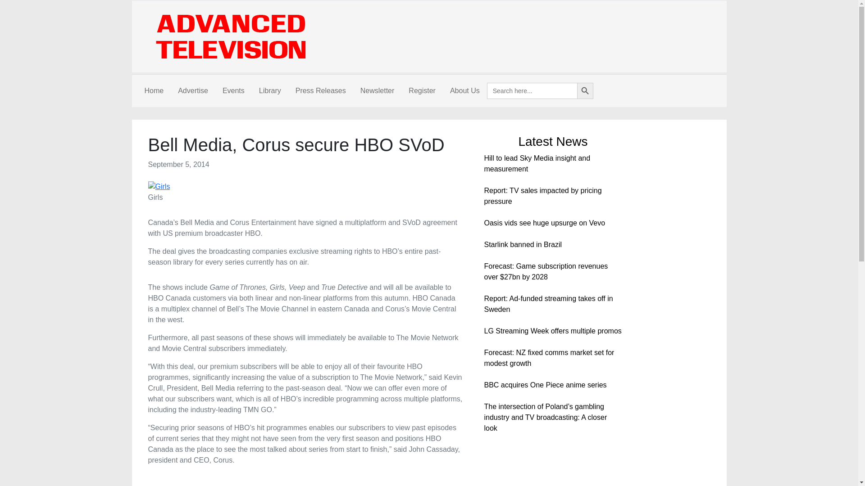  Describe the element at coordinates (233, 91) in the screenshot. I see `Events` at that location.